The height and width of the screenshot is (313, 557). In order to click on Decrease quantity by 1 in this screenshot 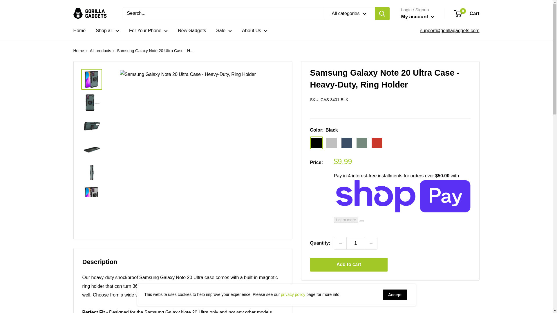, I will do `click(340, 243)`.